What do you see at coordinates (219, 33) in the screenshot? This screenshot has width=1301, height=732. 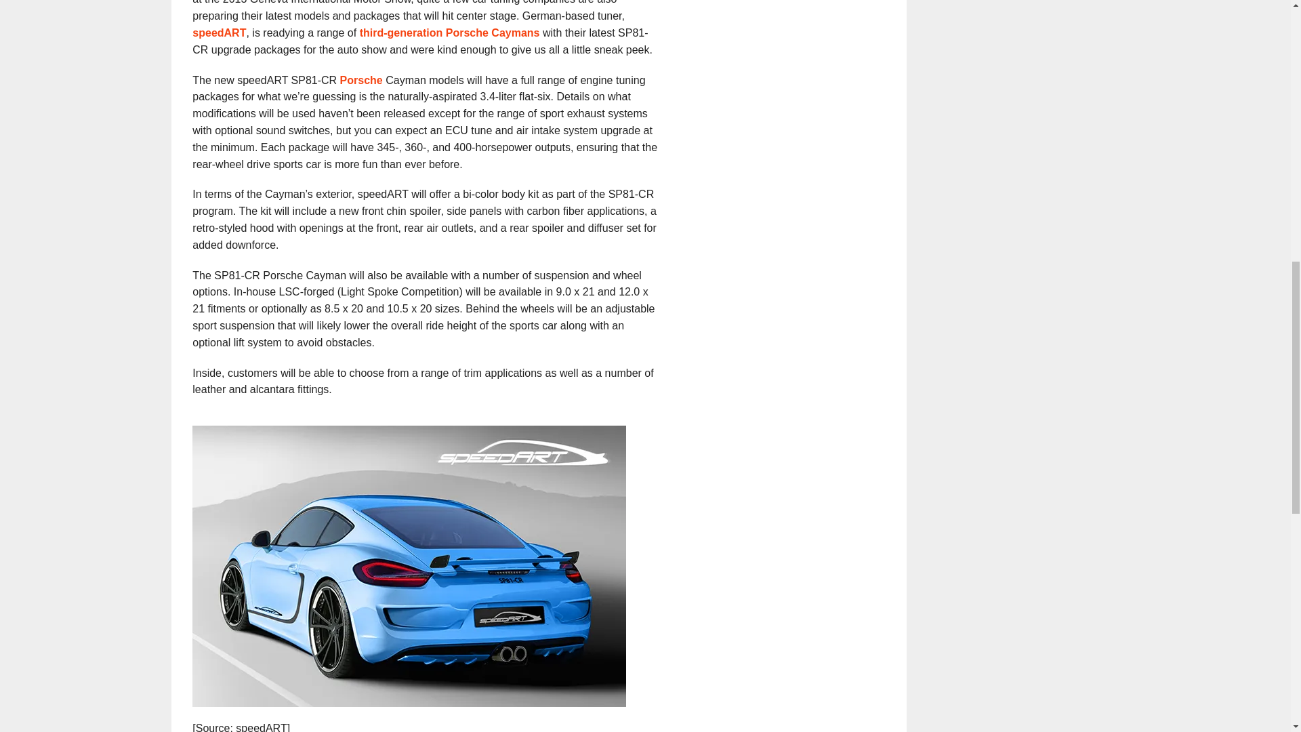 I see `speedART` at bounding box center [219, 33].